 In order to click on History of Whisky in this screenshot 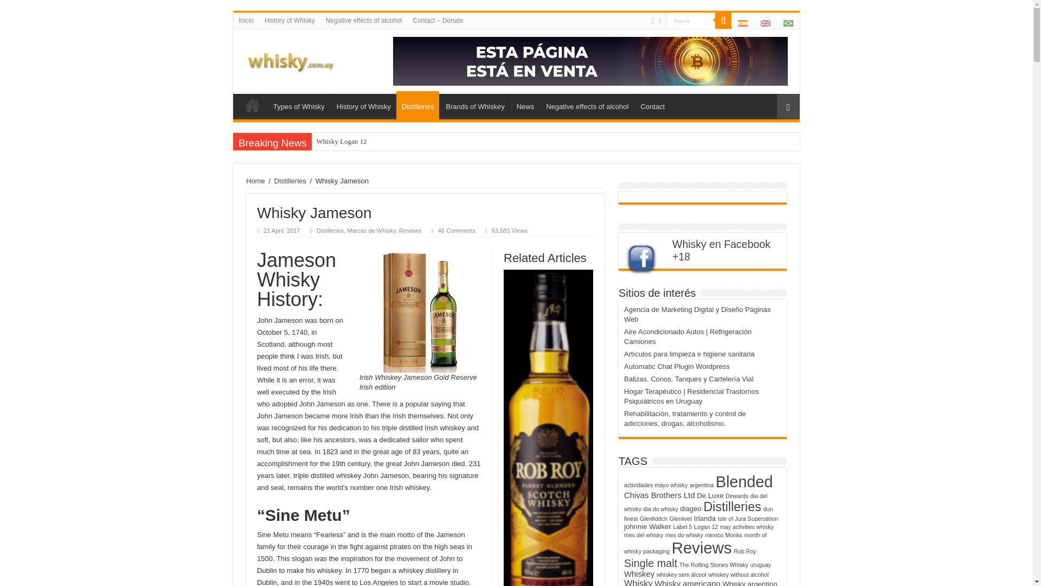, I will do `click(290, 20)`.